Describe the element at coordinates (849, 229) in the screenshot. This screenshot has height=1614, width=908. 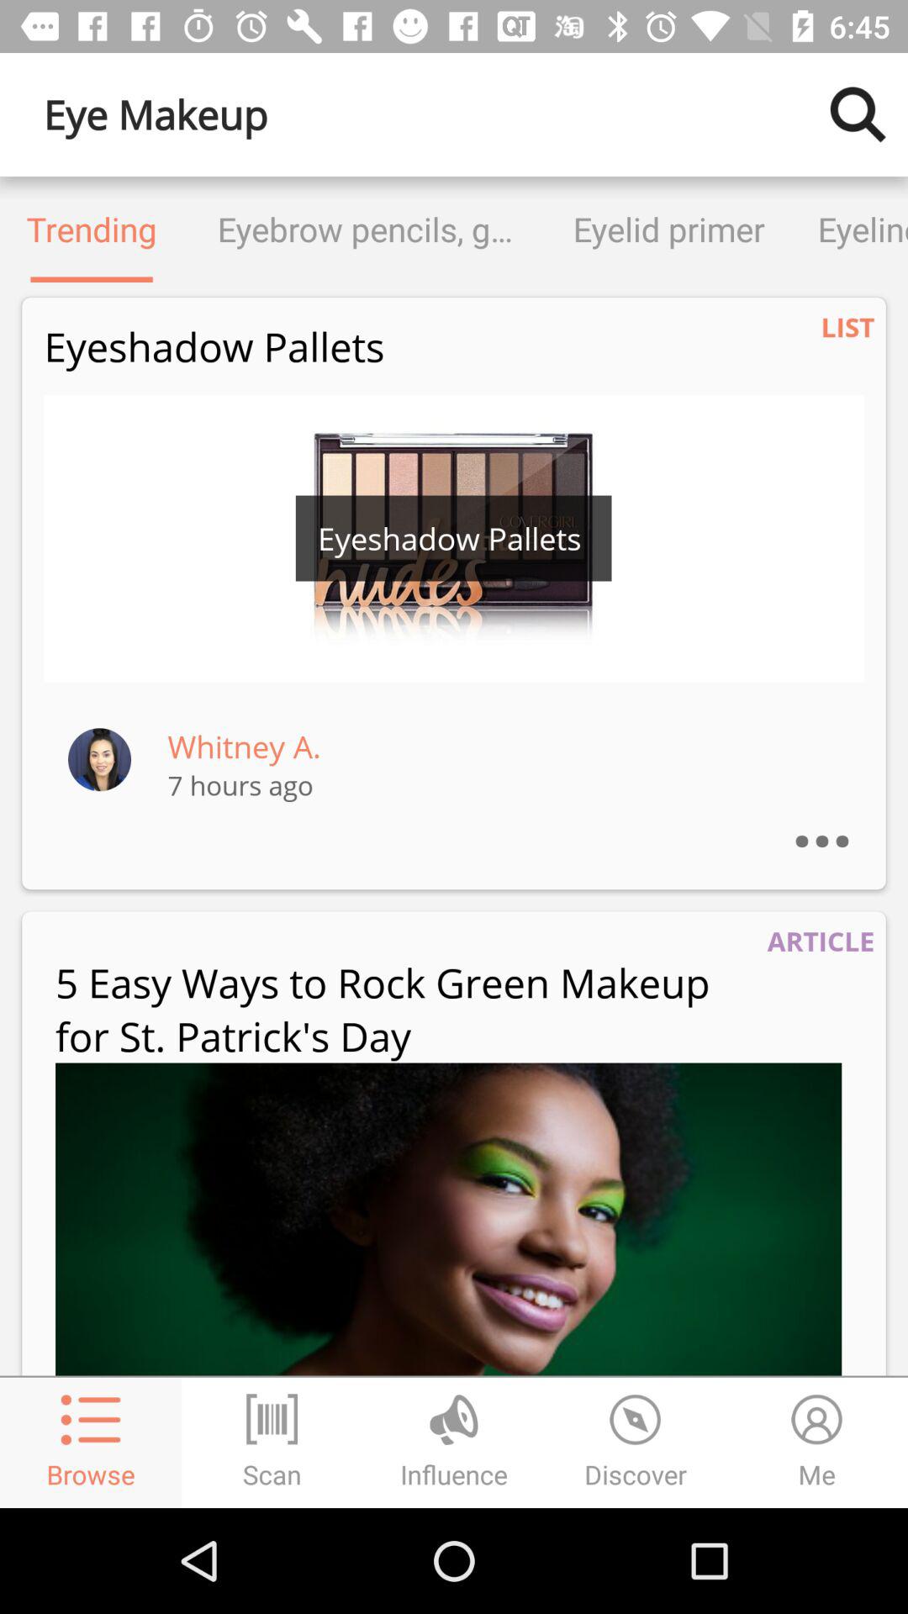
I see `turn on item to the right of eyelid primer` at that location.